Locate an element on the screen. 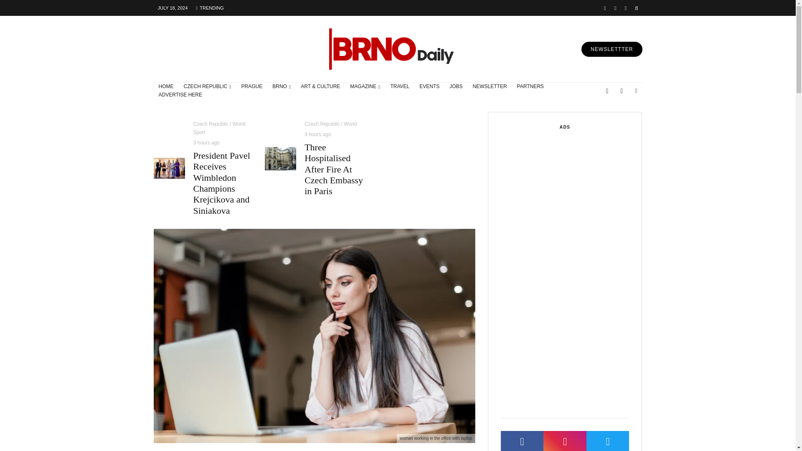 This screenshot has height=451, width=802. CZECH REPUBLIC is located at coordinates (208, 87).